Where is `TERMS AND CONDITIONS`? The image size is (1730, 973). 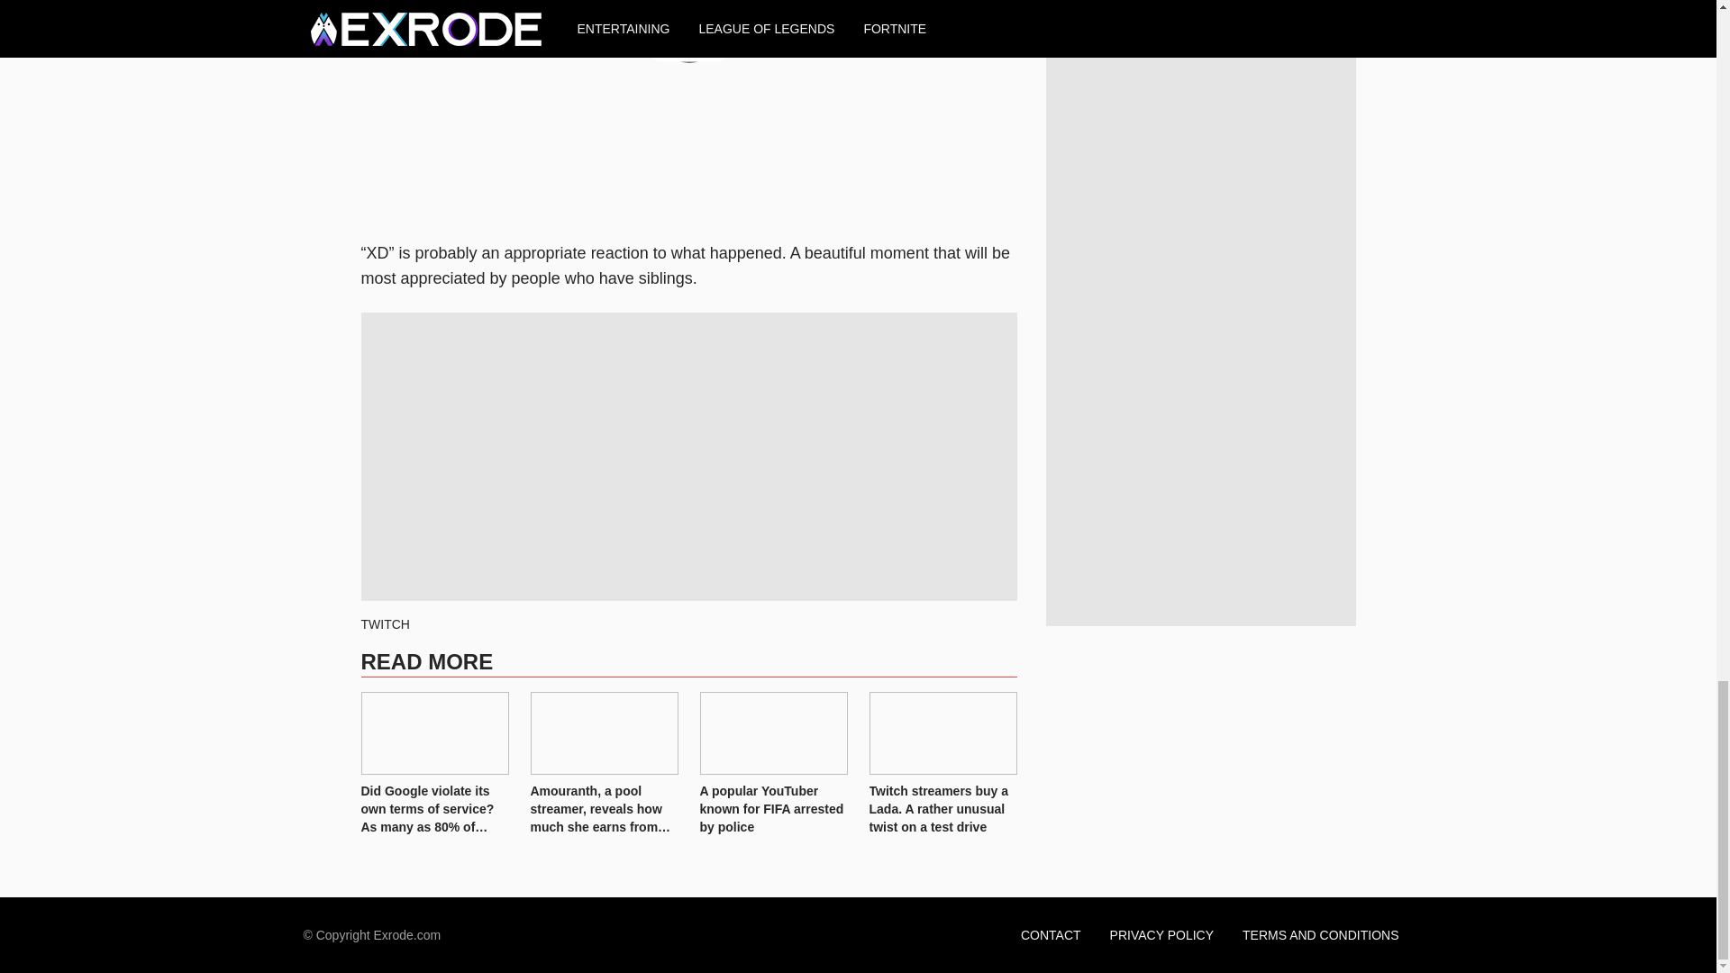 TERMS AND CONDITIONS is located at coordinates (1321, 935).